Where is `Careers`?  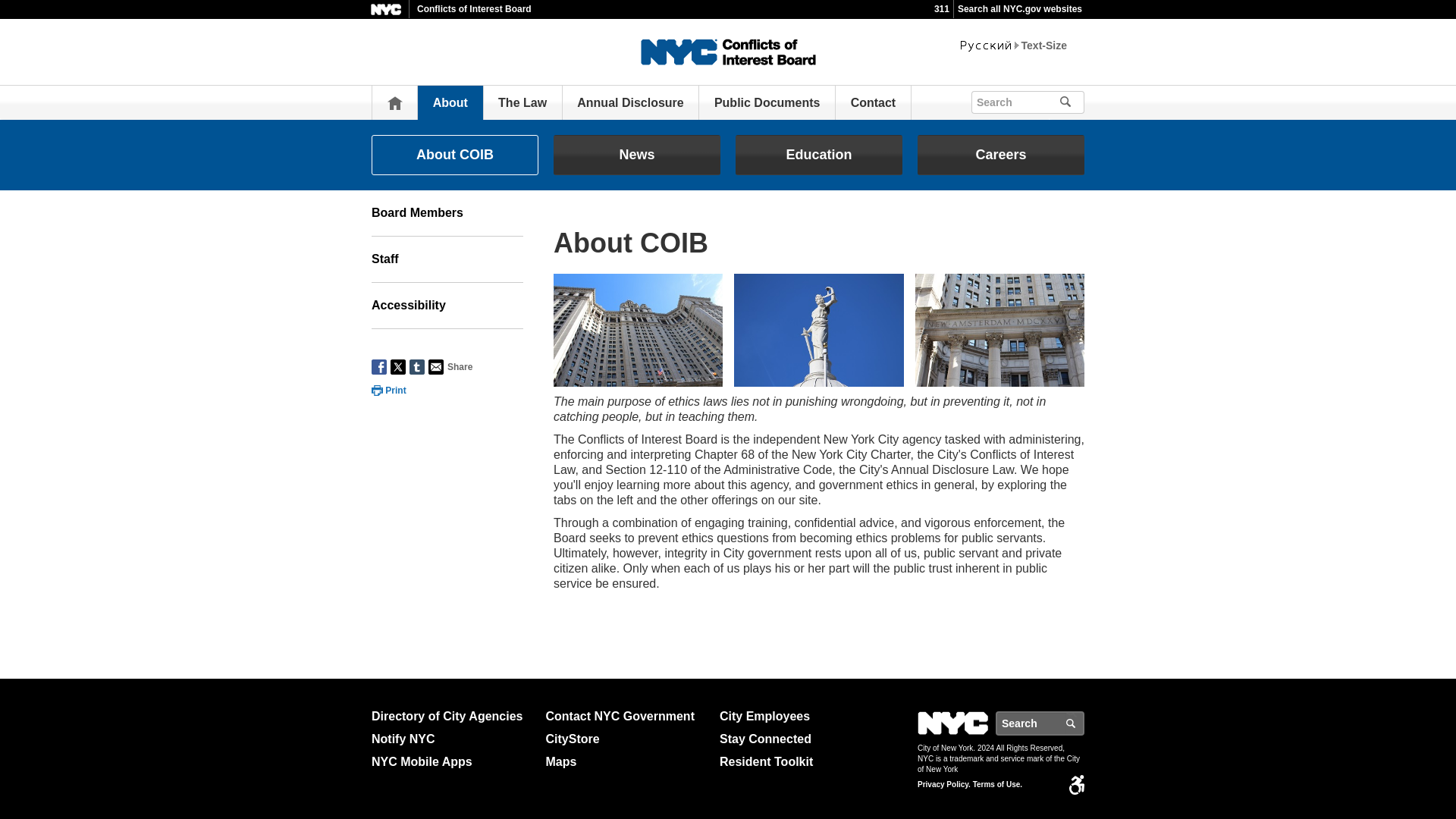
Careers is located at coordinates (1001, 155).